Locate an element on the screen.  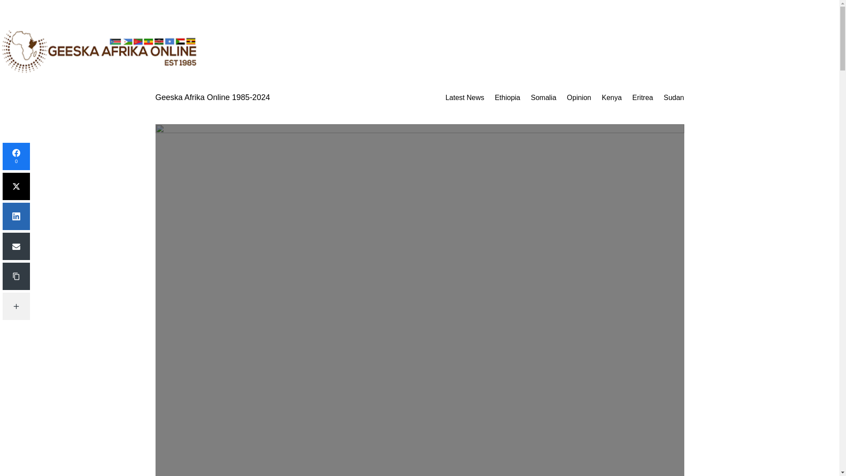
Latest News is located at coordinates (464, 98).